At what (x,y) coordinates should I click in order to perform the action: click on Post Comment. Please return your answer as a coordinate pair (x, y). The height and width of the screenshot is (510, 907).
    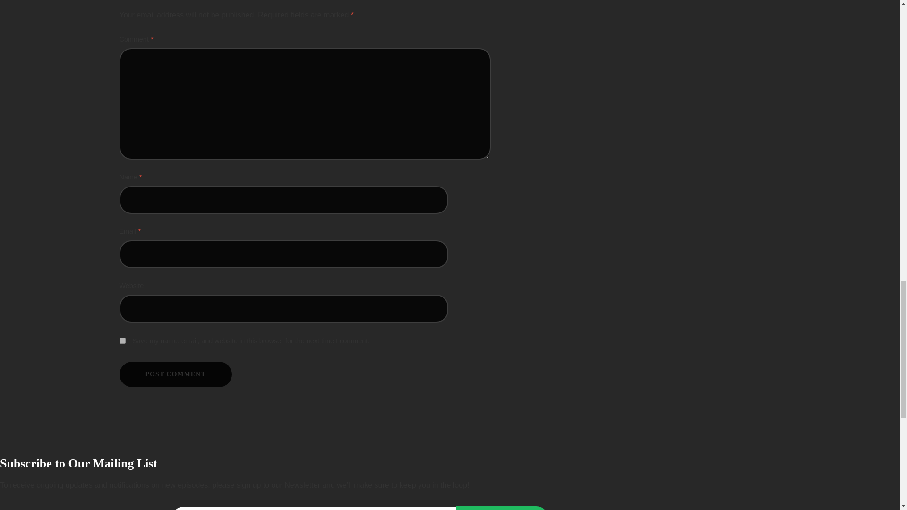
    Looking at the image, I should click on (175, 374).